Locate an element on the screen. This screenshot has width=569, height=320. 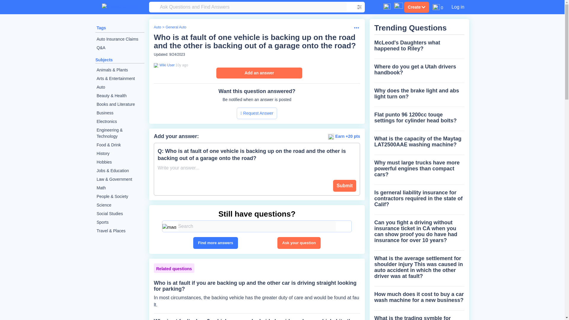
Books and Literature is located at coordinates (120, 104).